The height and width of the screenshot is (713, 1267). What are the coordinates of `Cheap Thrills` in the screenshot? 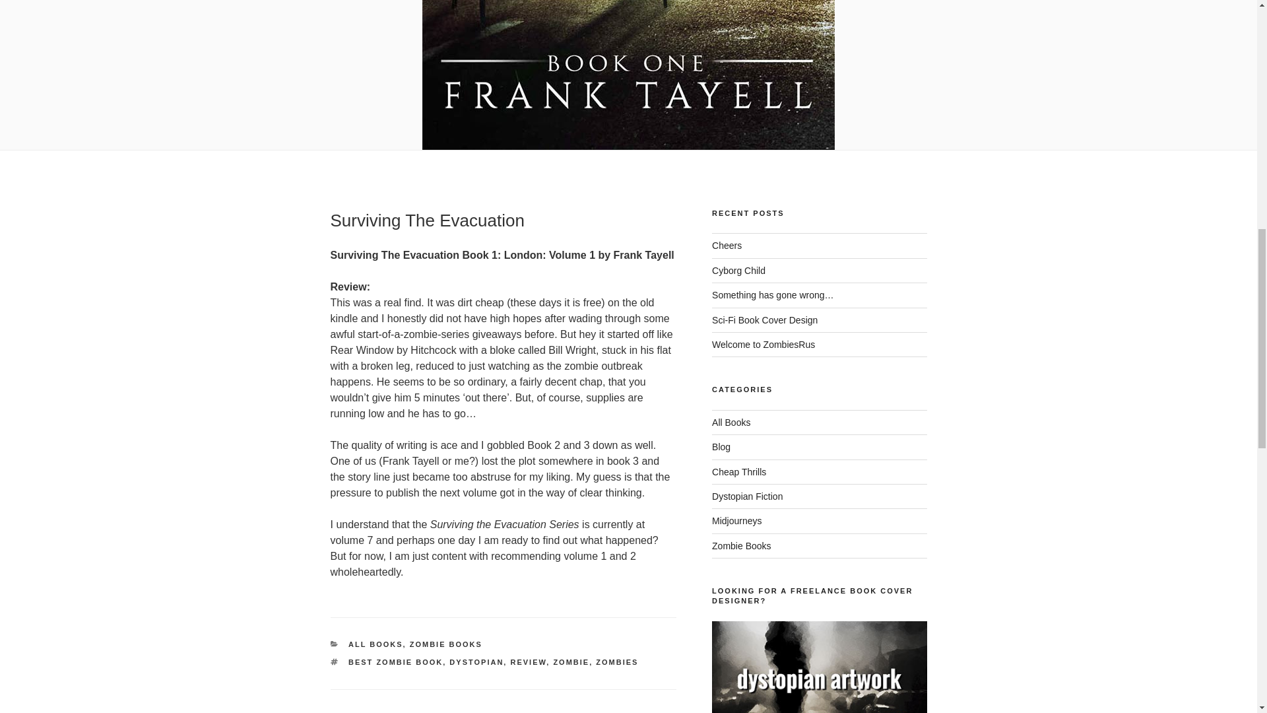 It's located at (739, 471).